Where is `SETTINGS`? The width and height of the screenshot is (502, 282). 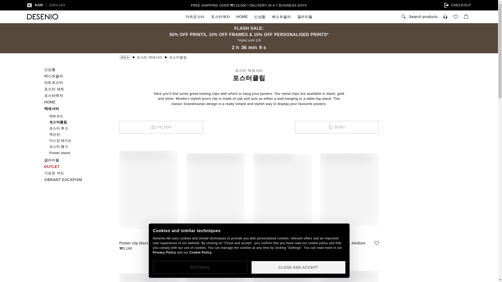 SETTINGS is located at coordinates (164, 252).